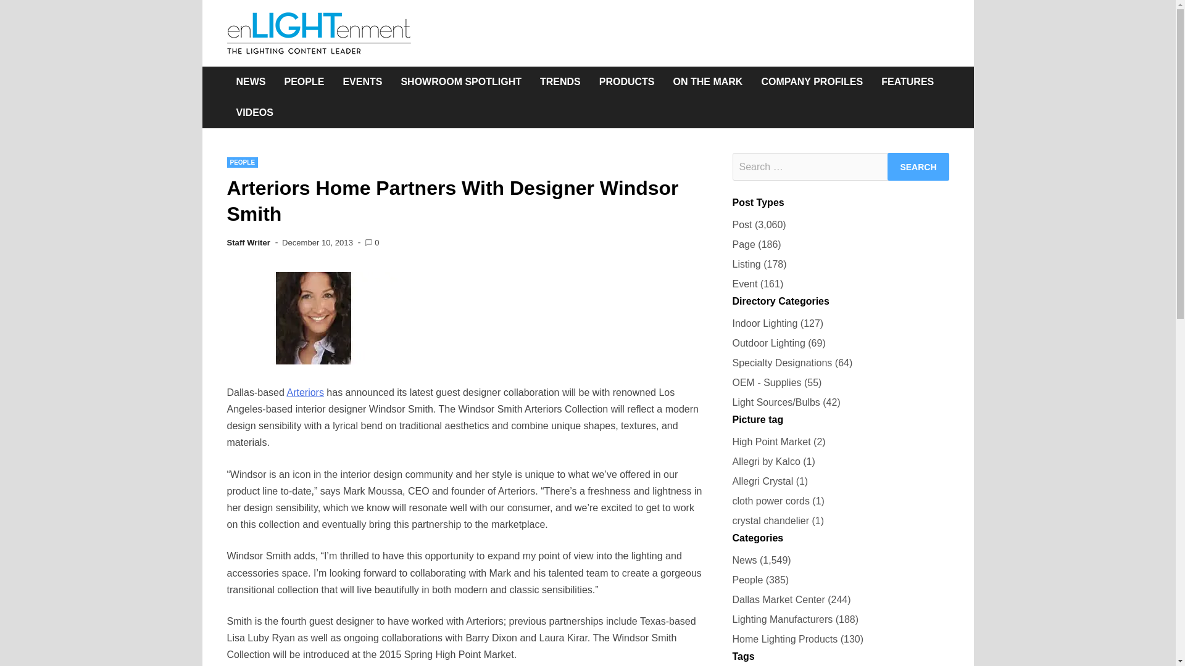 The image size is (1185, 666). I want to click on The Windsor Smith Arteriors Collection, so click(305, 392).